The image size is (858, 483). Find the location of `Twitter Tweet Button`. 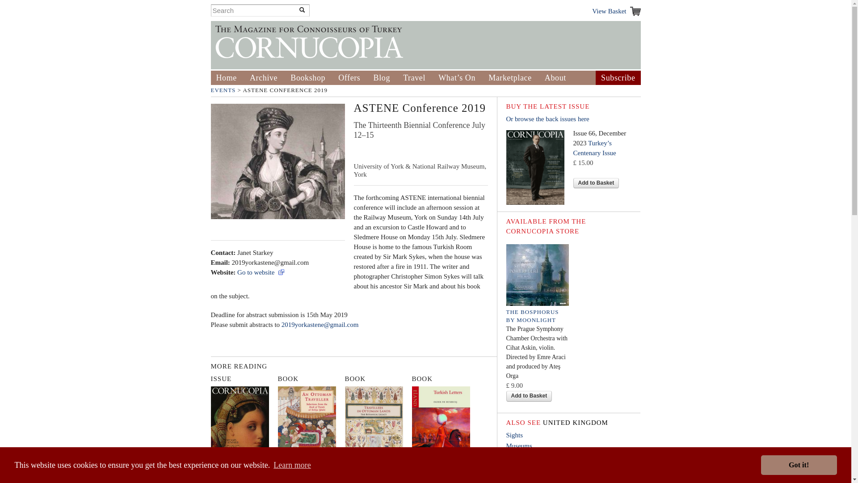

Twitter Tweet Button is located at coordinates (367, 149).